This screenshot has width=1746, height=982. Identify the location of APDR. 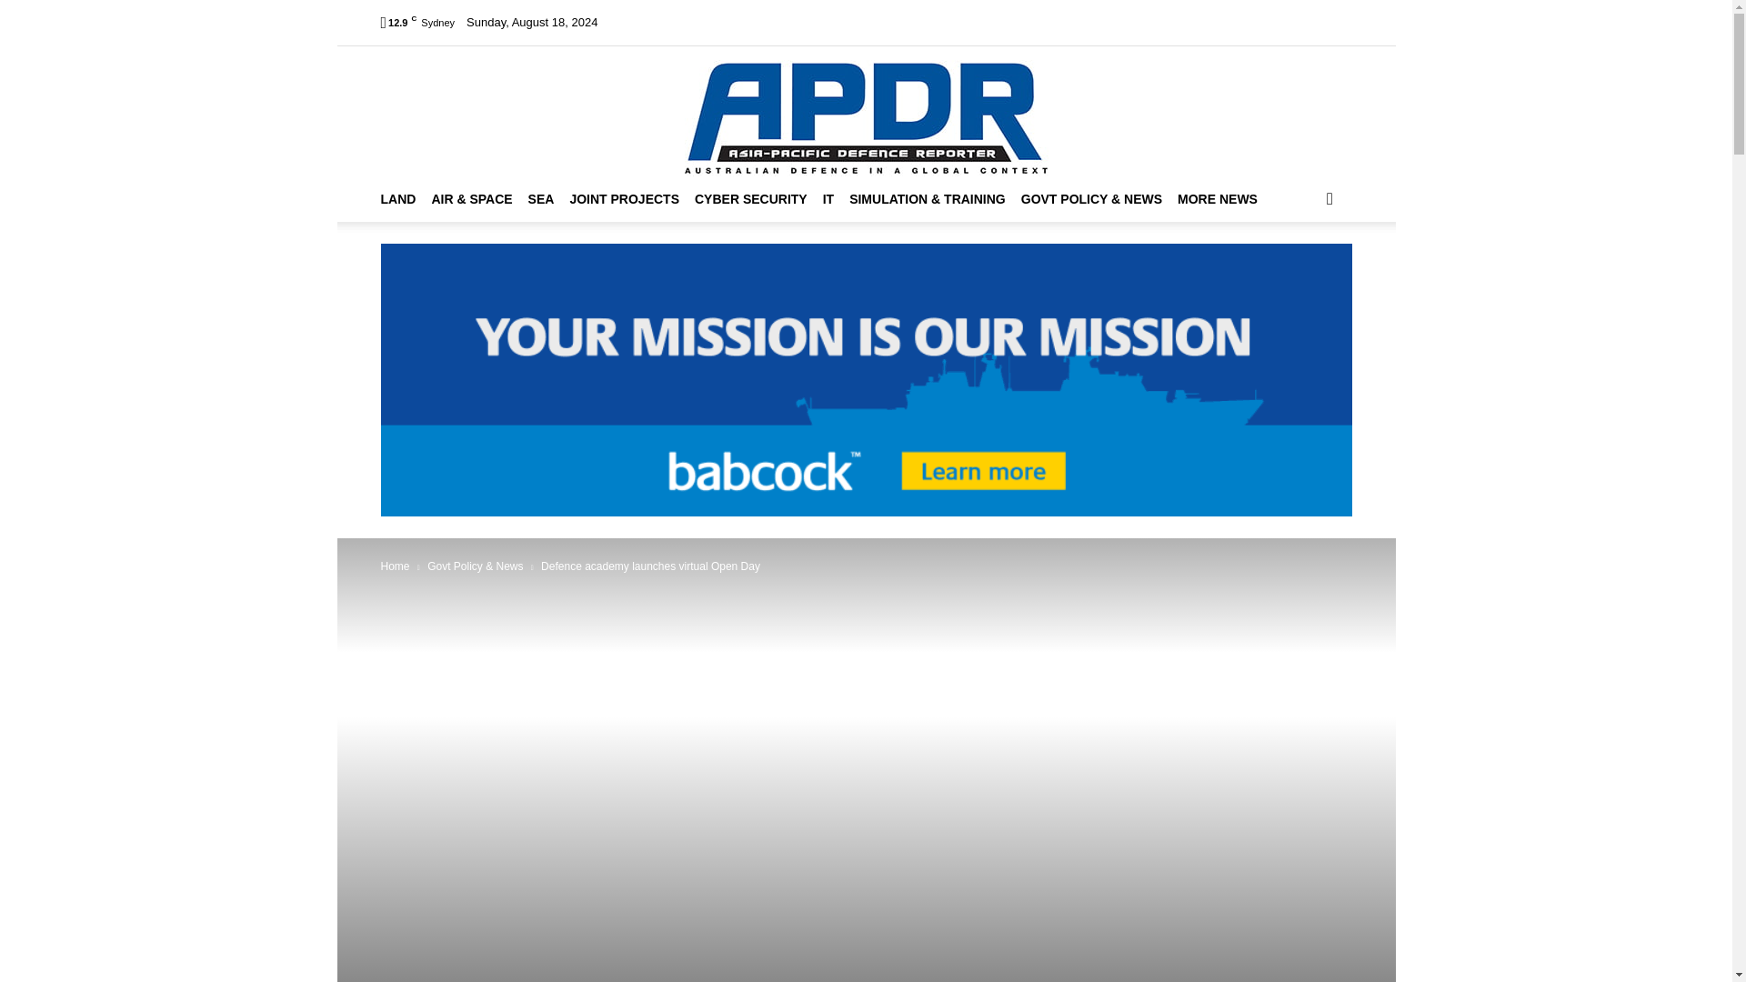
(866, 111).